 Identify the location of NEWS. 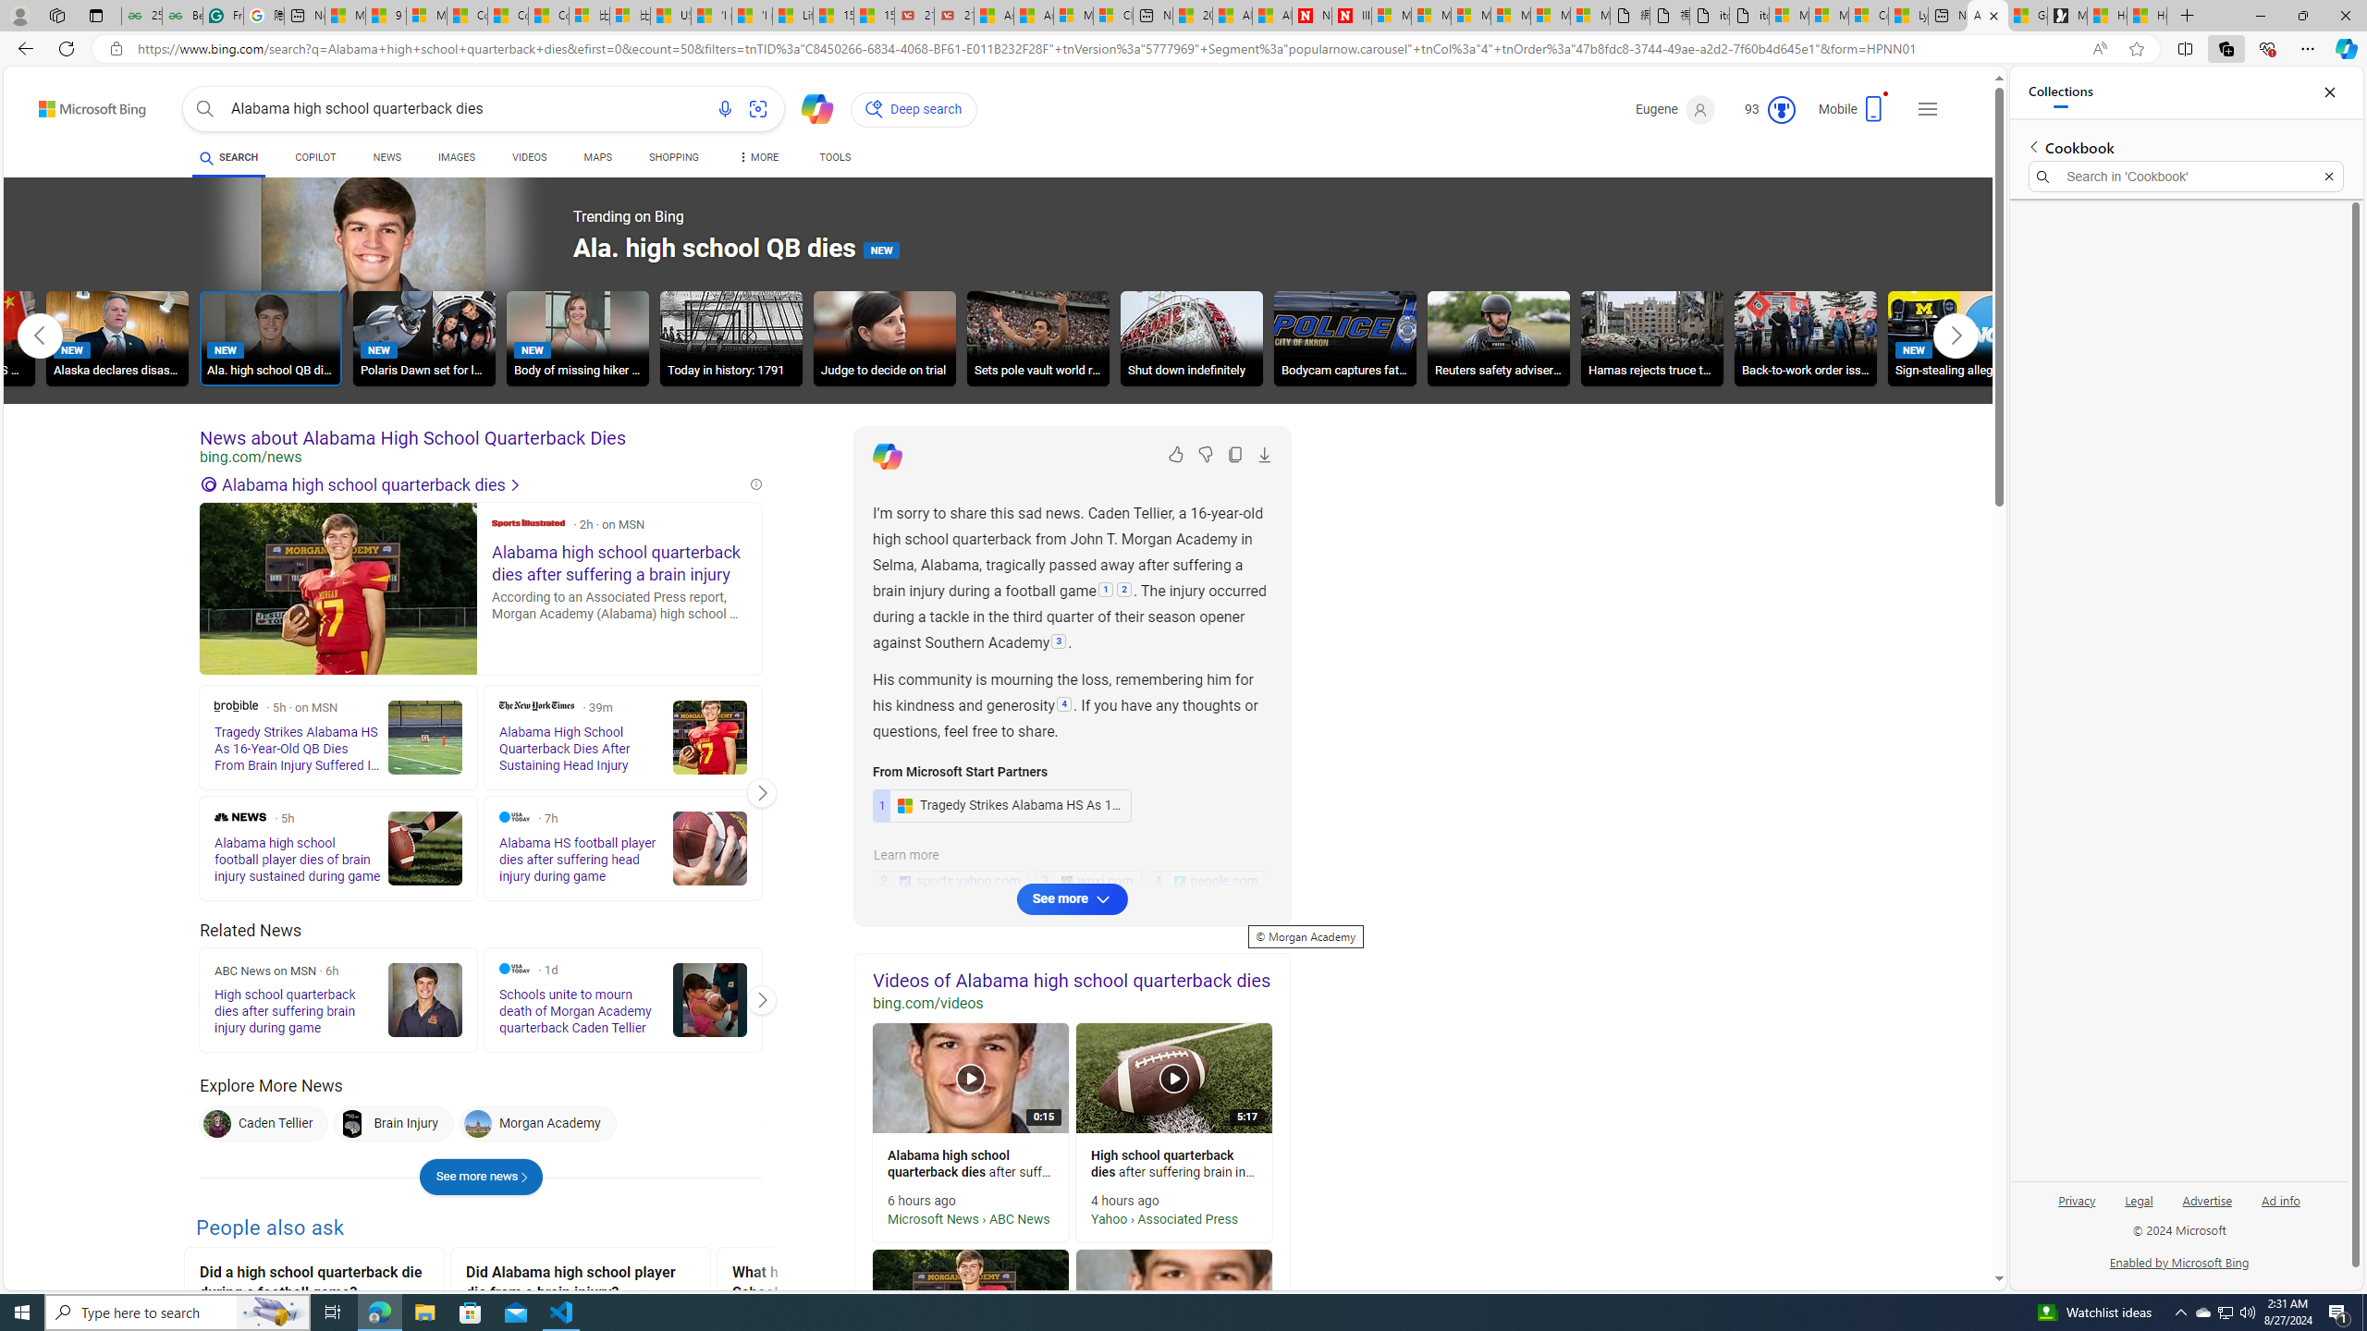
(386, 160).